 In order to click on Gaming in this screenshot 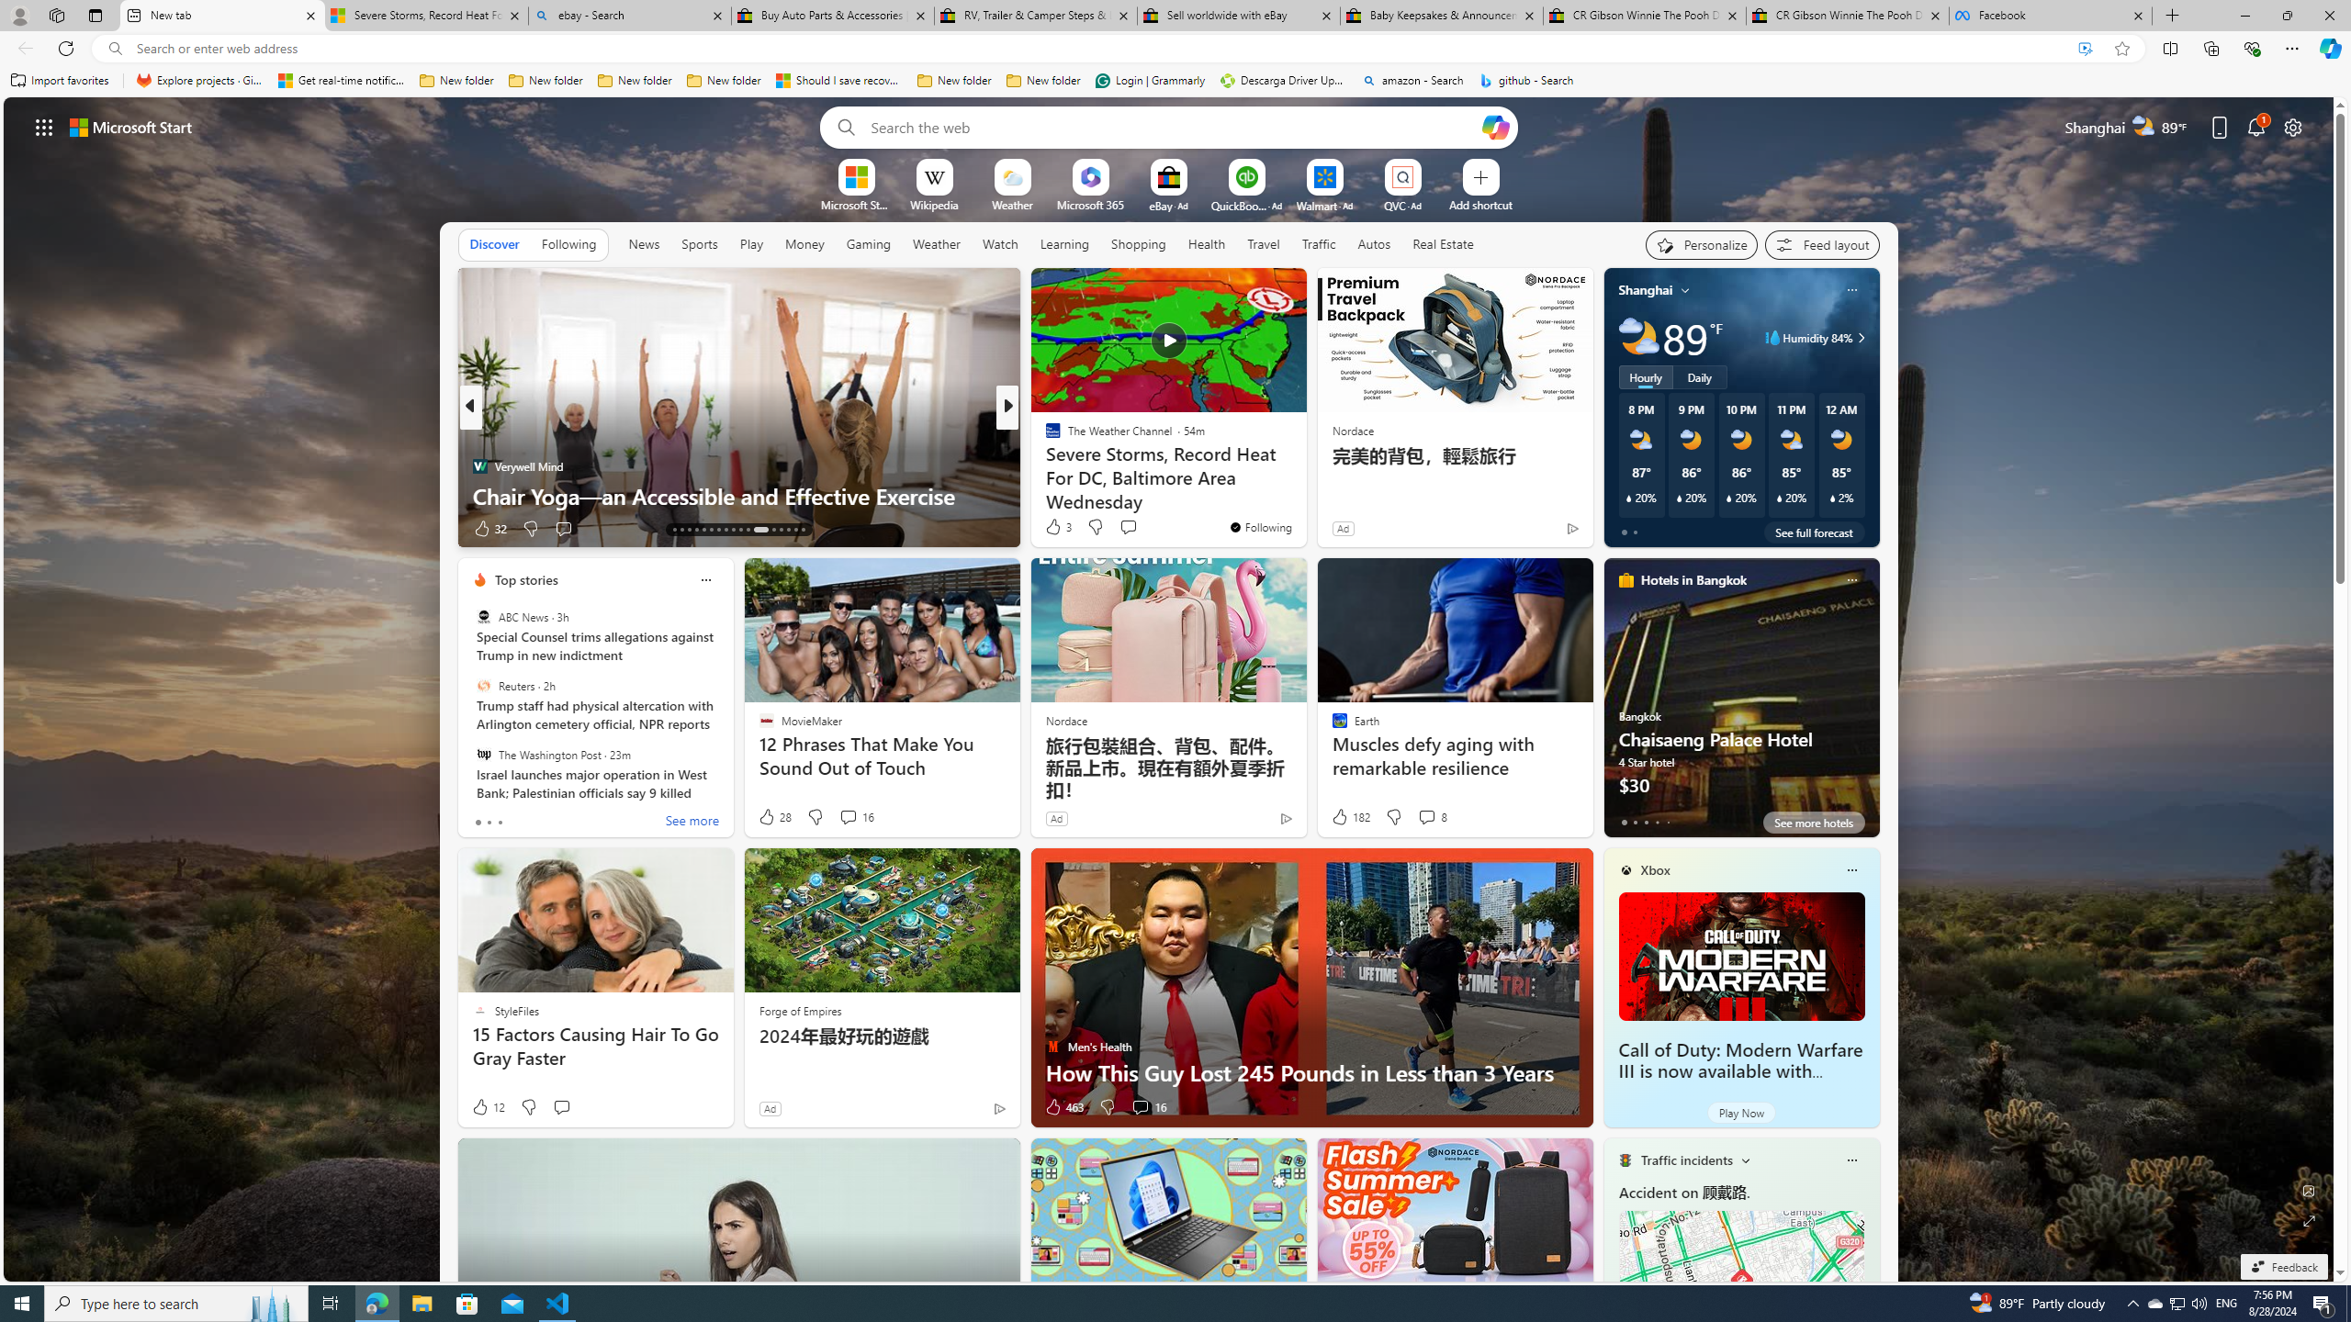, I will do `click(869, 243)`.